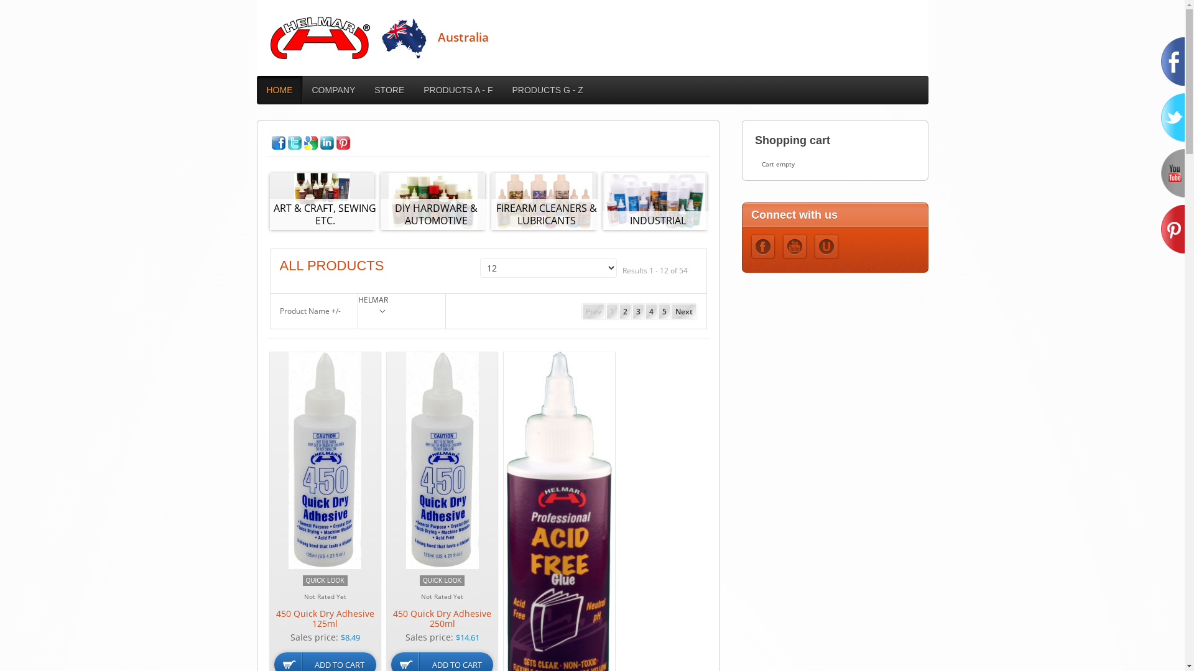 This screenshot has height=671, width=1194. What do you see at coordinates (322, 201) in the screenshot?
I see `ART & CRAFT, SEWING ETC.` at bounding box center [322, 201].